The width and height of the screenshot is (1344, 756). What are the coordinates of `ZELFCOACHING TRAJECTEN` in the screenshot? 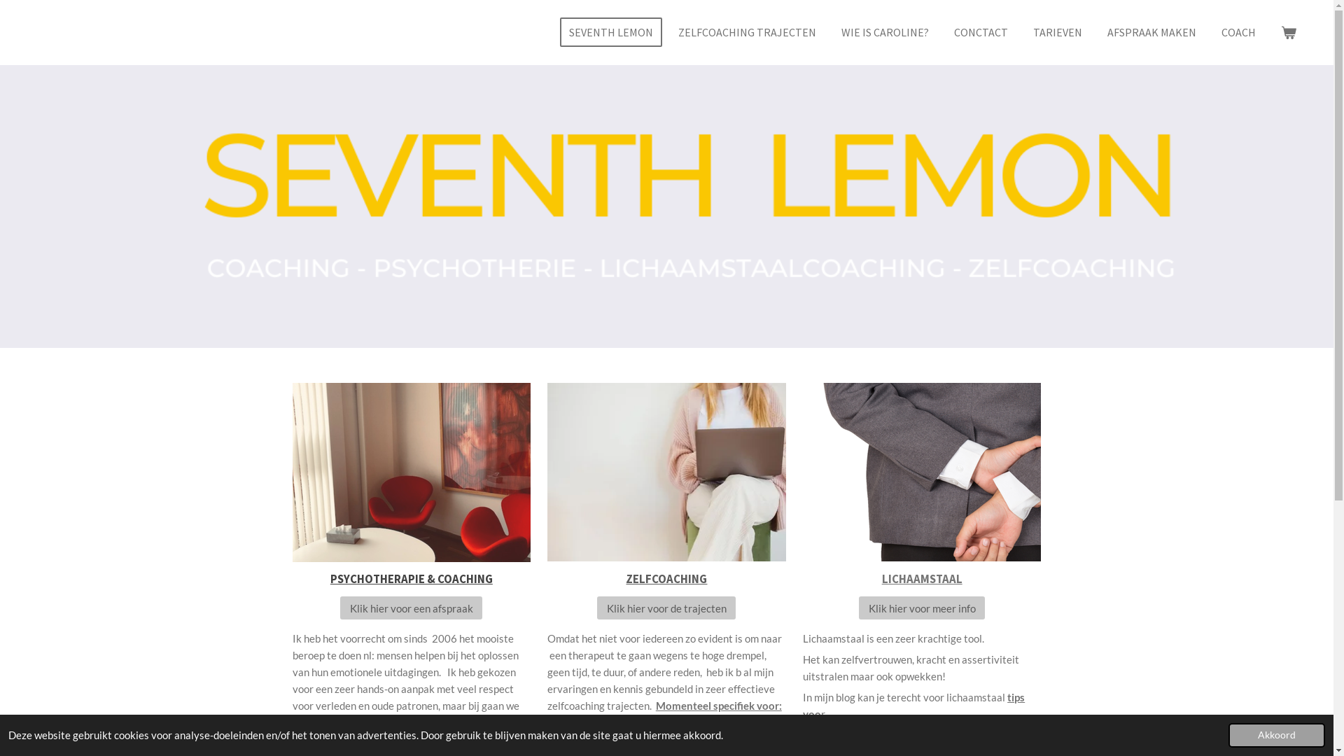 It's located at (748, 32).